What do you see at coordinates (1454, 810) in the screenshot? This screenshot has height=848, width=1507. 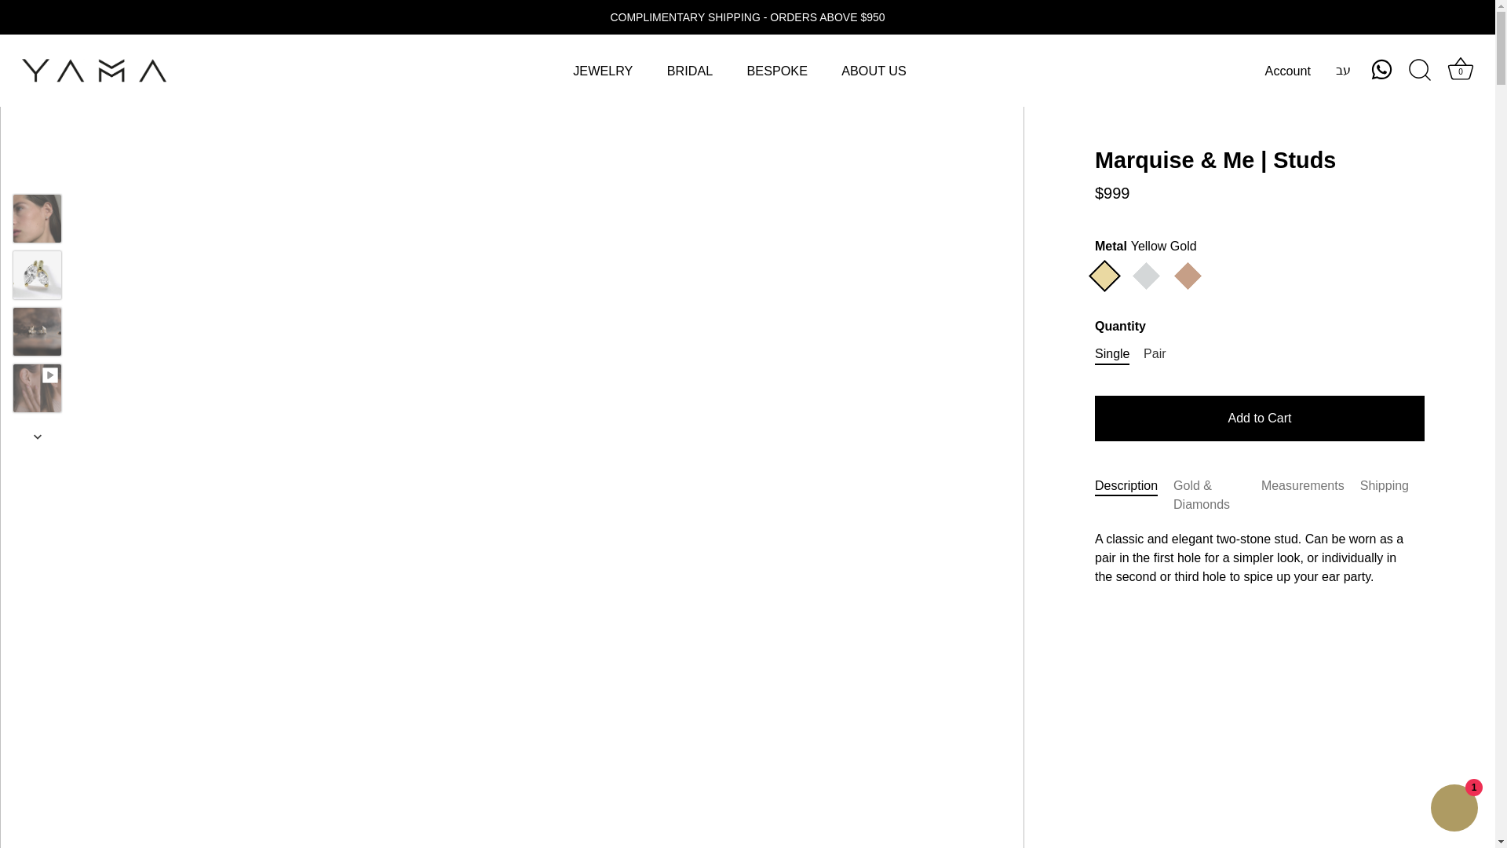 I see `Shopify online store chat` at bounding box center [1454, 810].